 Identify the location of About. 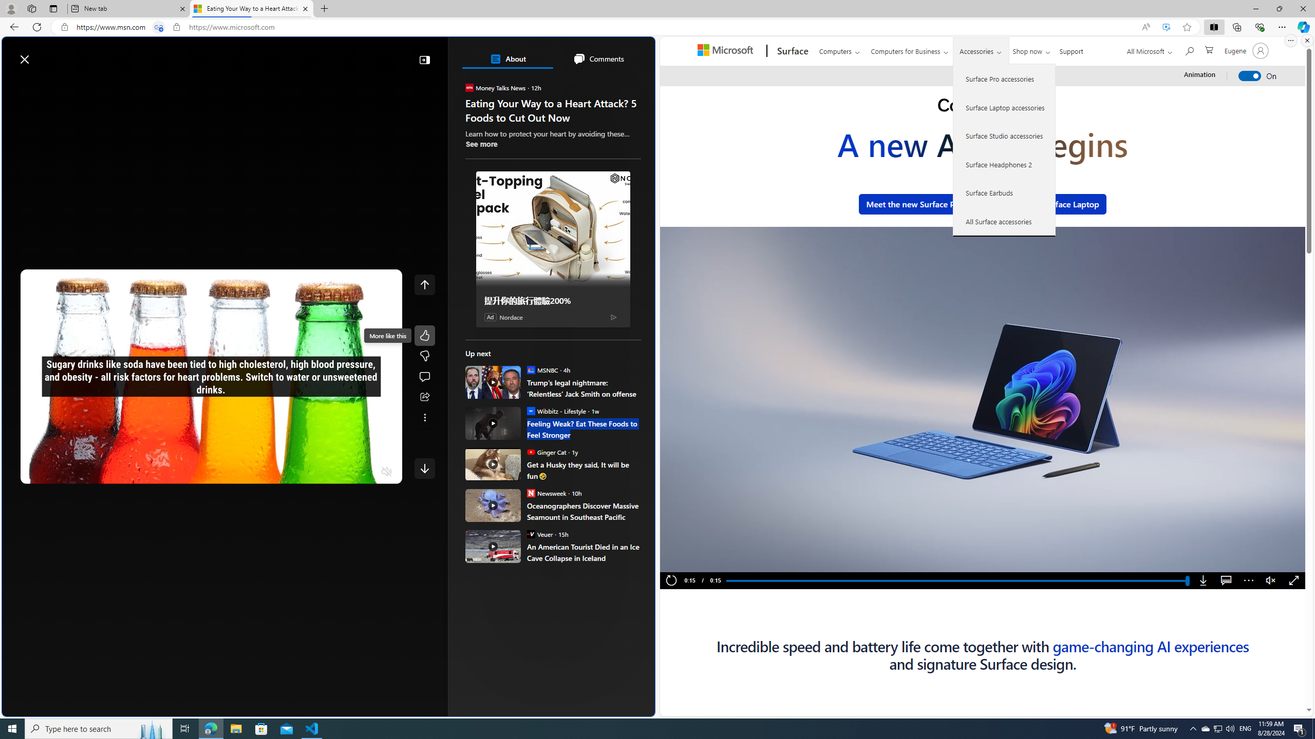
(508, 59).